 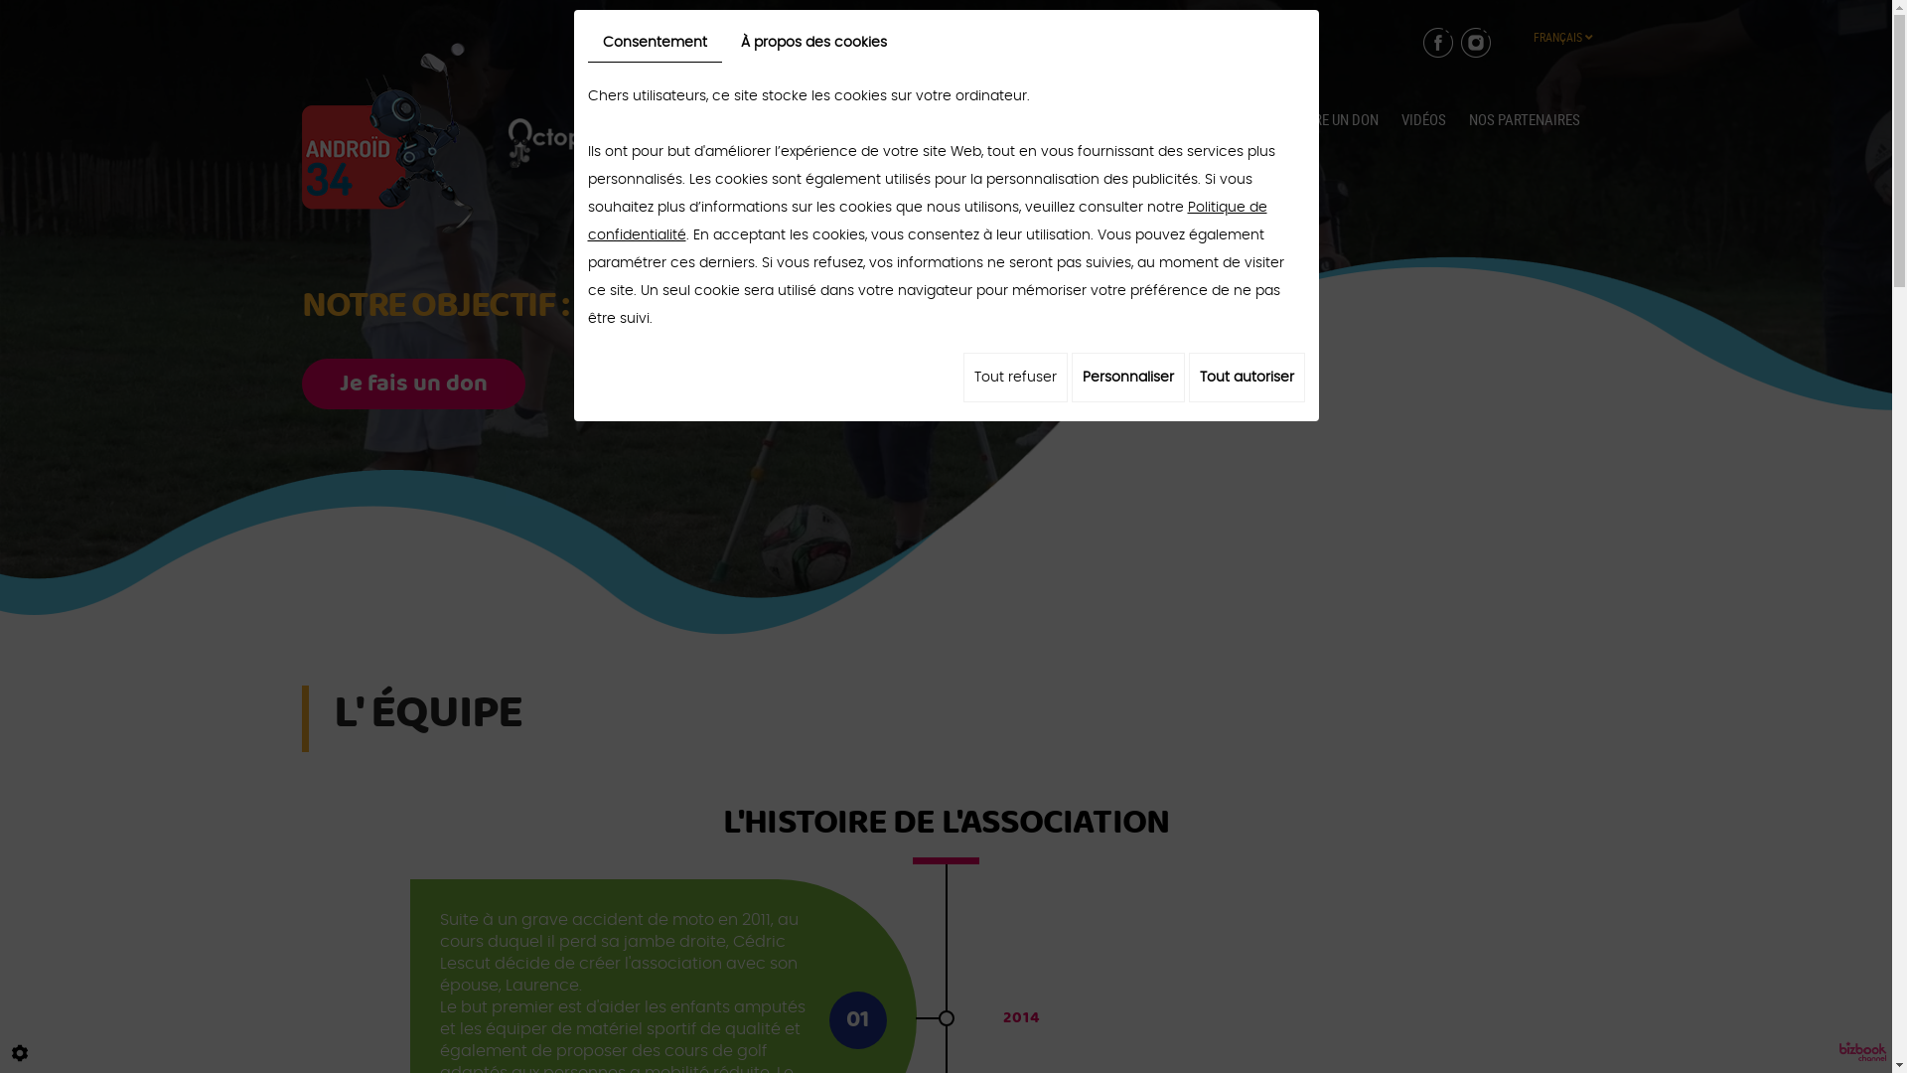 What do you see at coordinates (739, 120) in the screenshot?
I see `NOTRE MISSION` at bounding box center [739, 120].